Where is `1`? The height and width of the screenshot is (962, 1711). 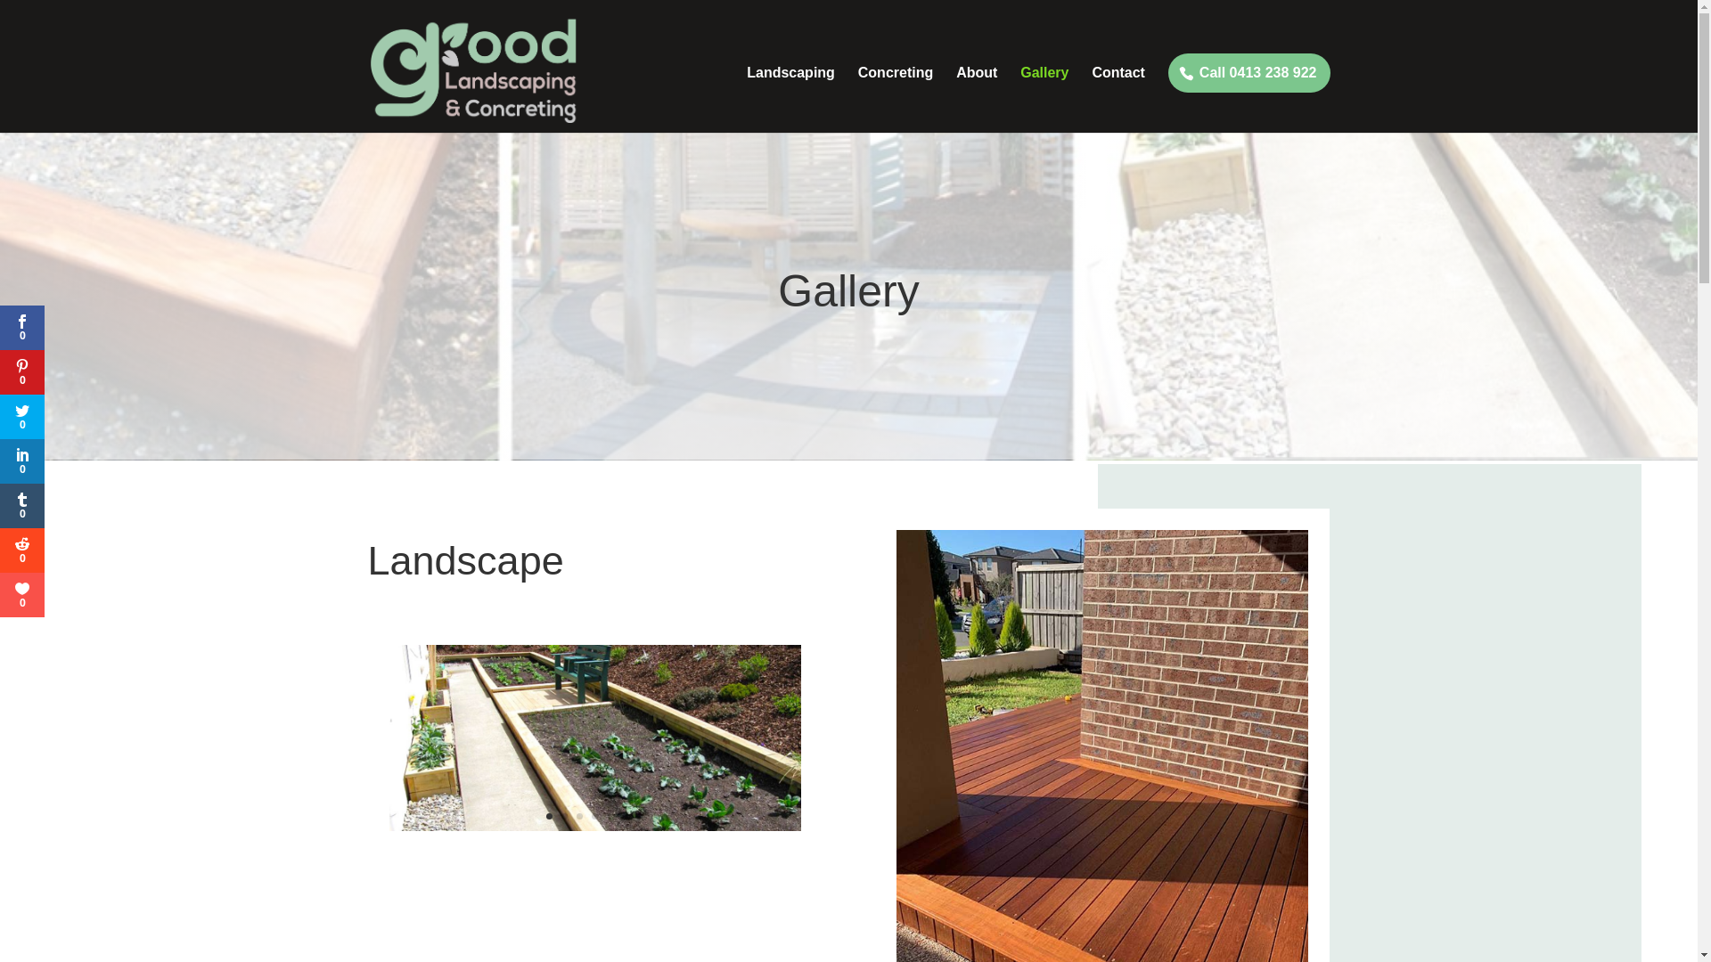 1 is located at coordinates (549, 816).